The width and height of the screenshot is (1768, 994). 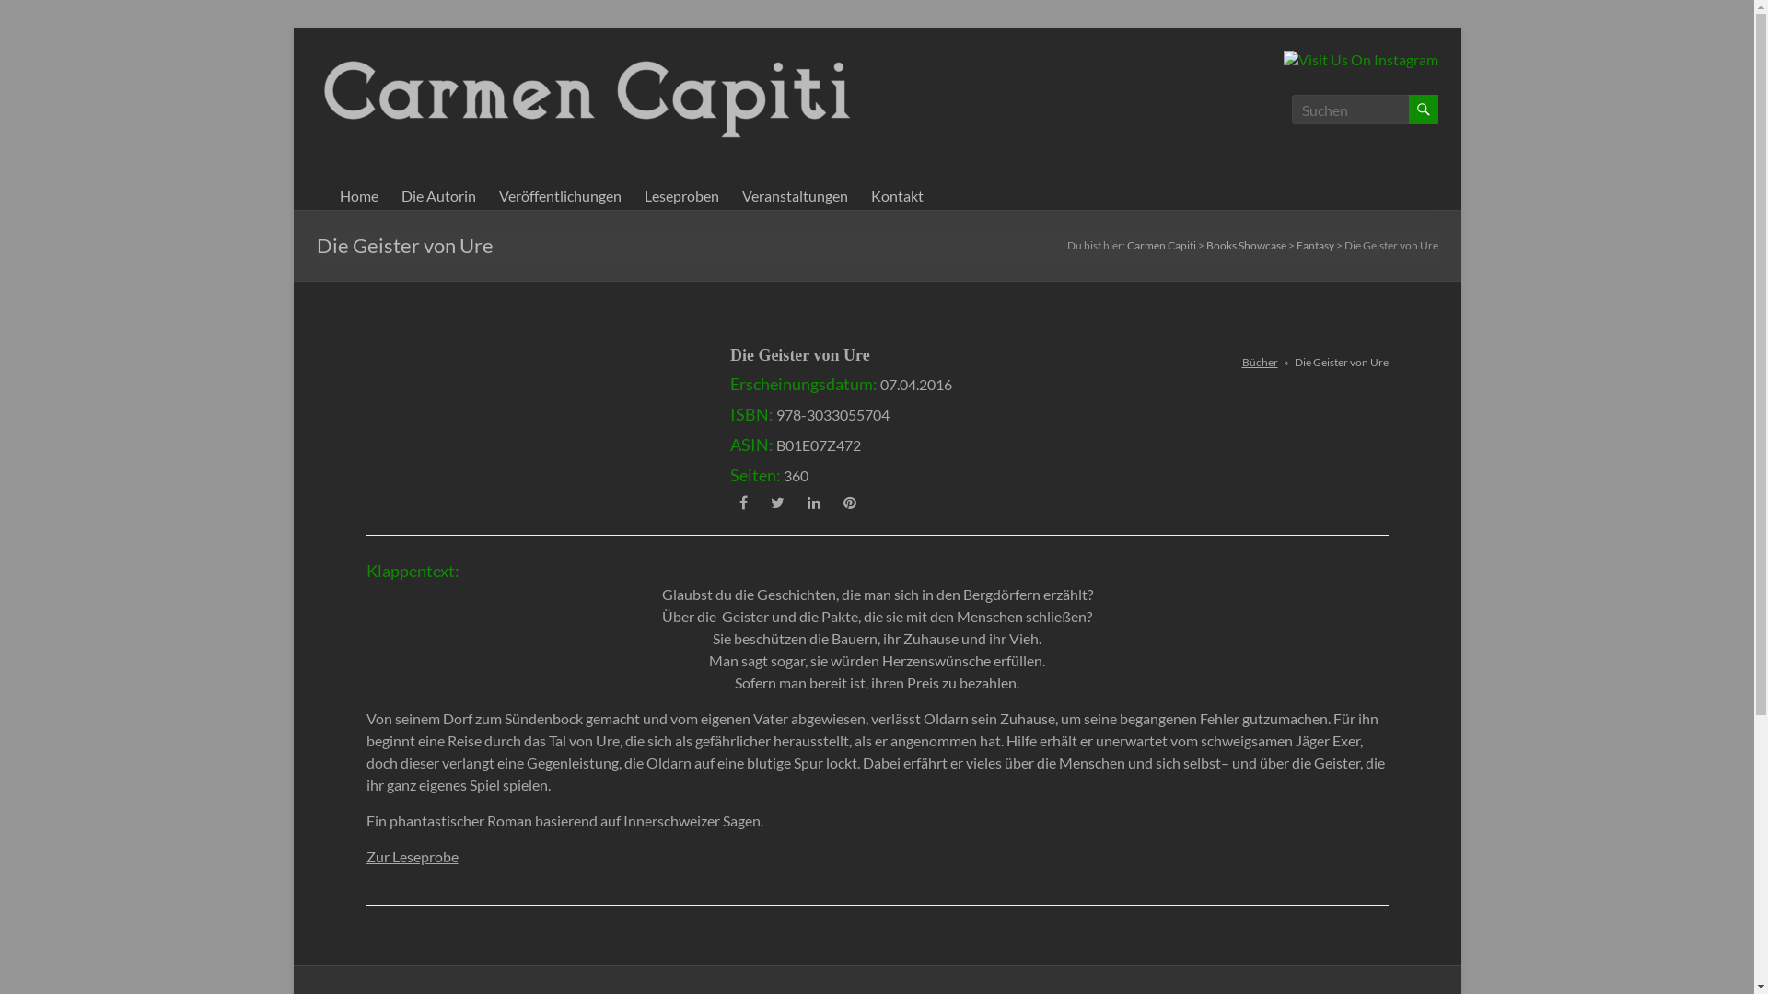 I want to click on Share on LinkedIn, so click(x=814, y=503).